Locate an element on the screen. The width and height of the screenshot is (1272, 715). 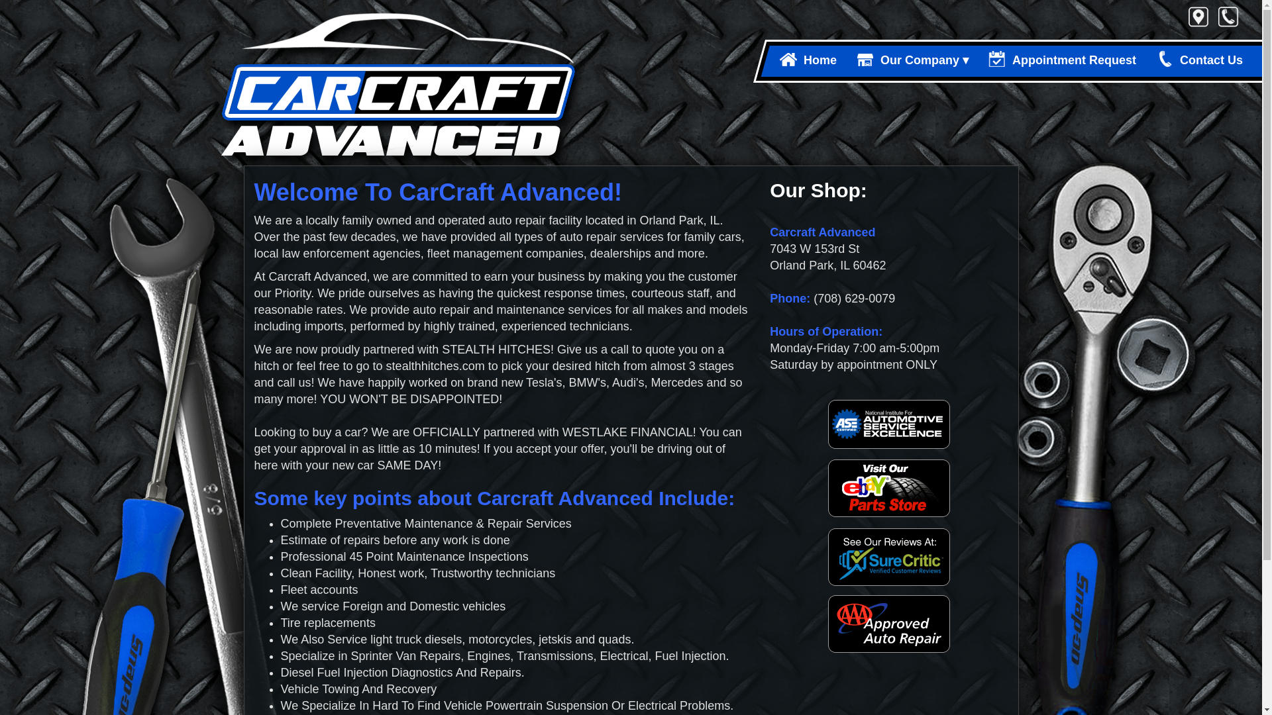
Contact Us is located at coordinates (1198, 61).